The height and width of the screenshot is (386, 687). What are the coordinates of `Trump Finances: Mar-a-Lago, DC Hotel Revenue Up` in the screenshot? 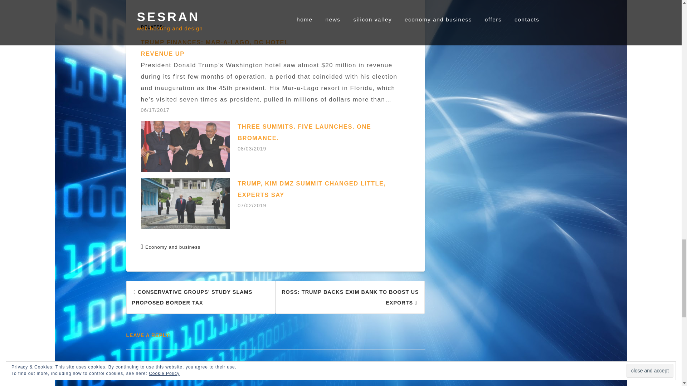 It's located at (279, 76).